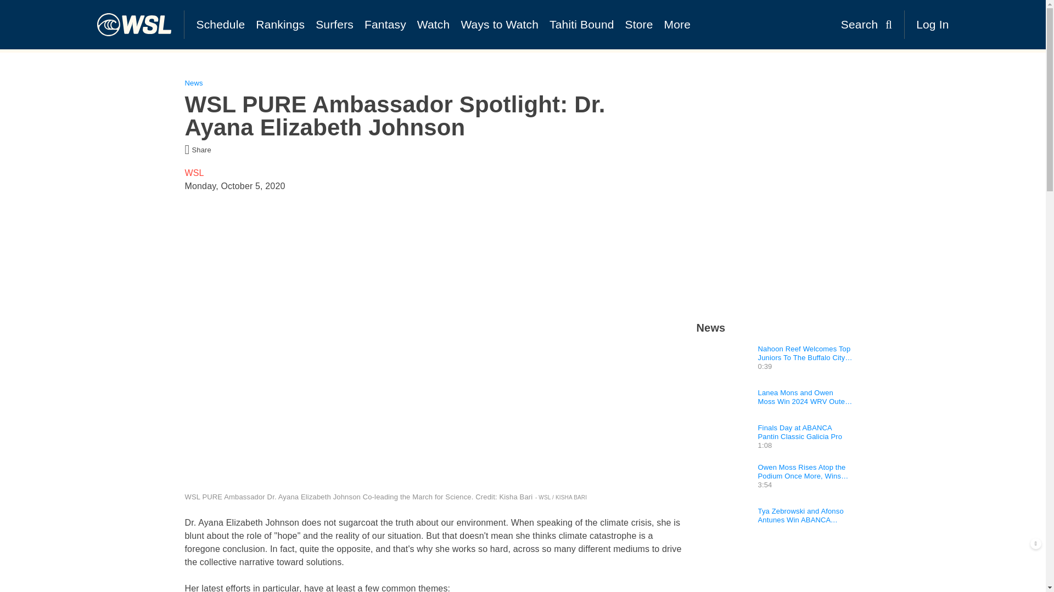 This screenshot has width=1054, height=592. Describe the element at coordinates (334, 24) in the screenshot. I see `Surfers` at that location.